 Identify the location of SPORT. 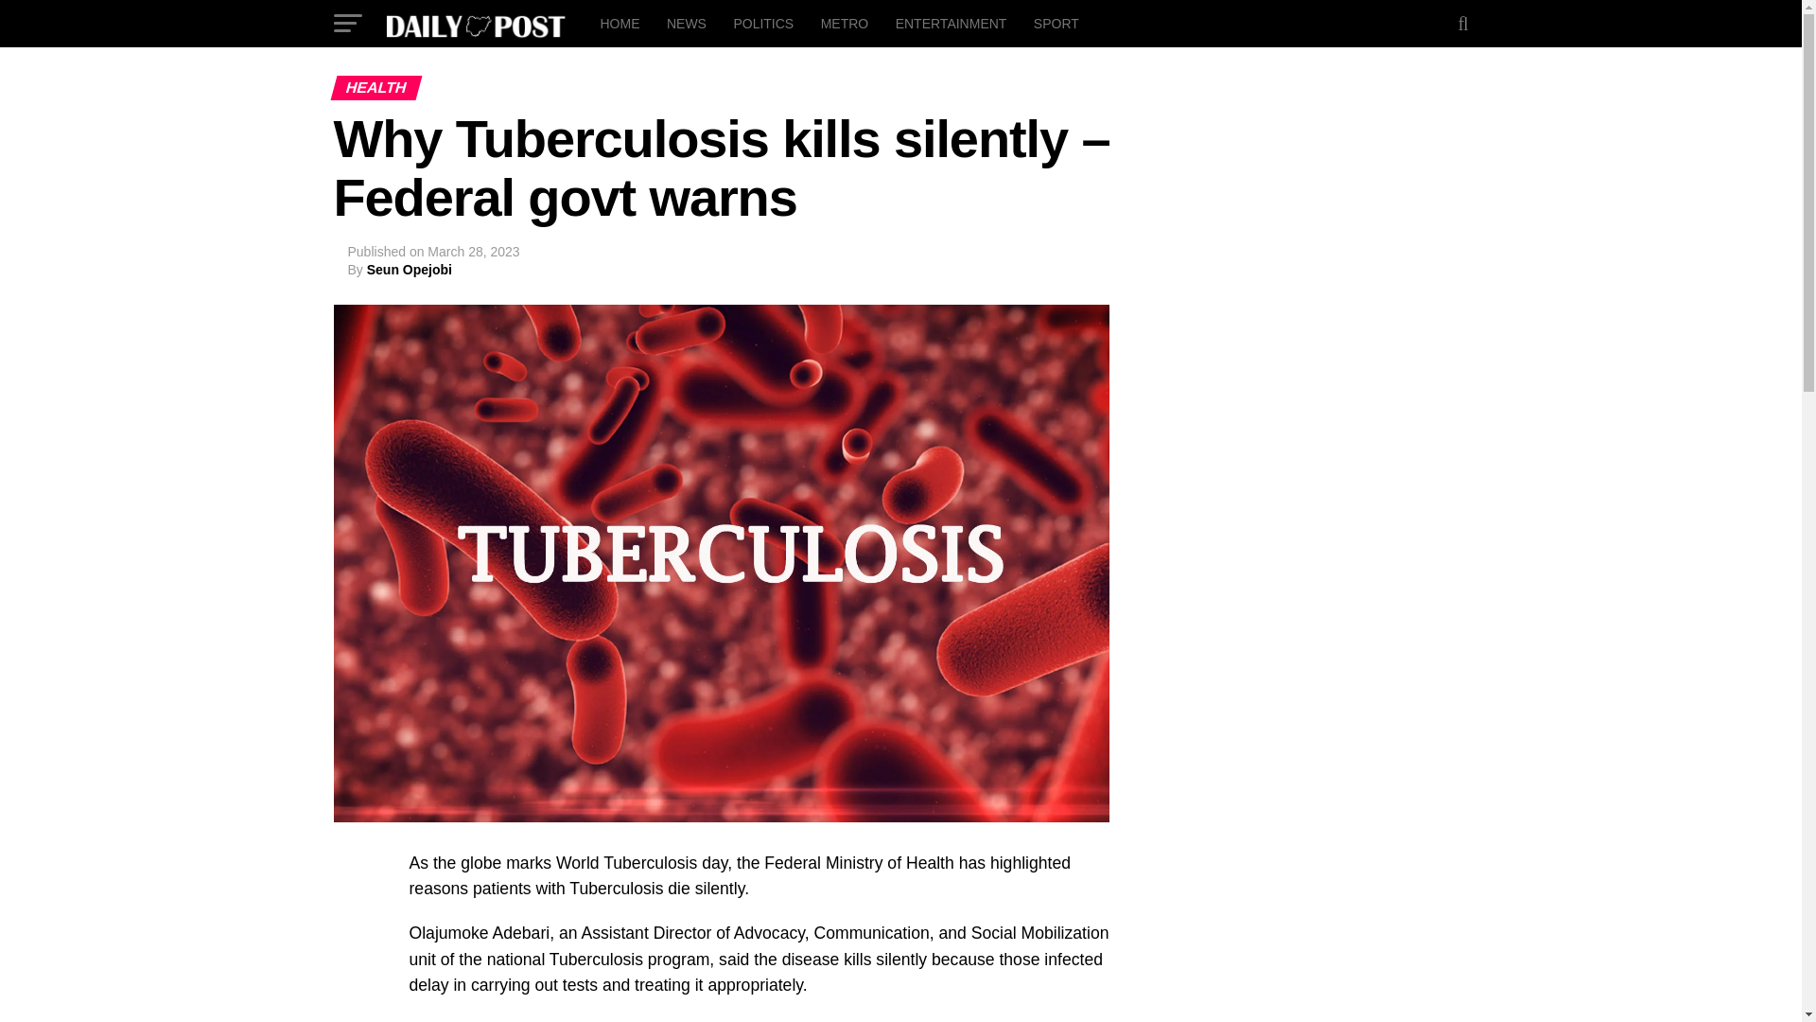
(1056, 23).